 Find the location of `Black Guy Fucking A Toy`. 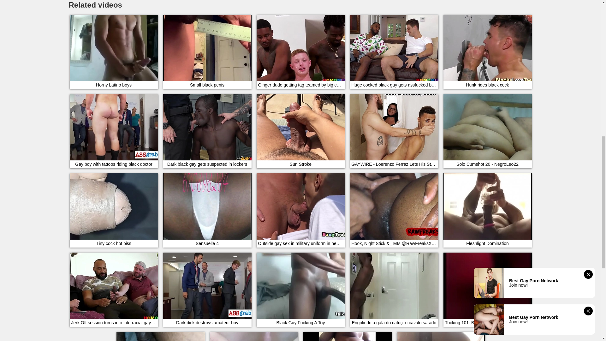

Black Guy Fucking A Toy is located at coordinates (300, 290).